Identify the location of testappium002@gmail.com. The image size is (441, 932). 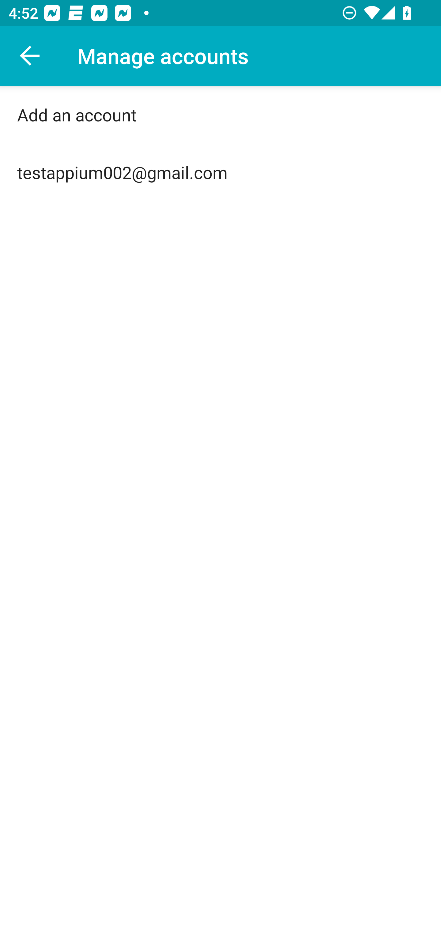
(221, 172).